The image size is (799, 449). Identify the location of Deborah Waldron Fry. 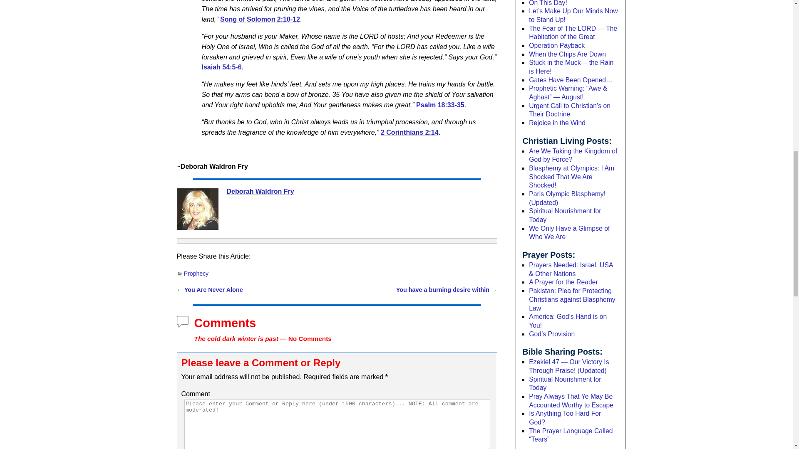
(260, 191).